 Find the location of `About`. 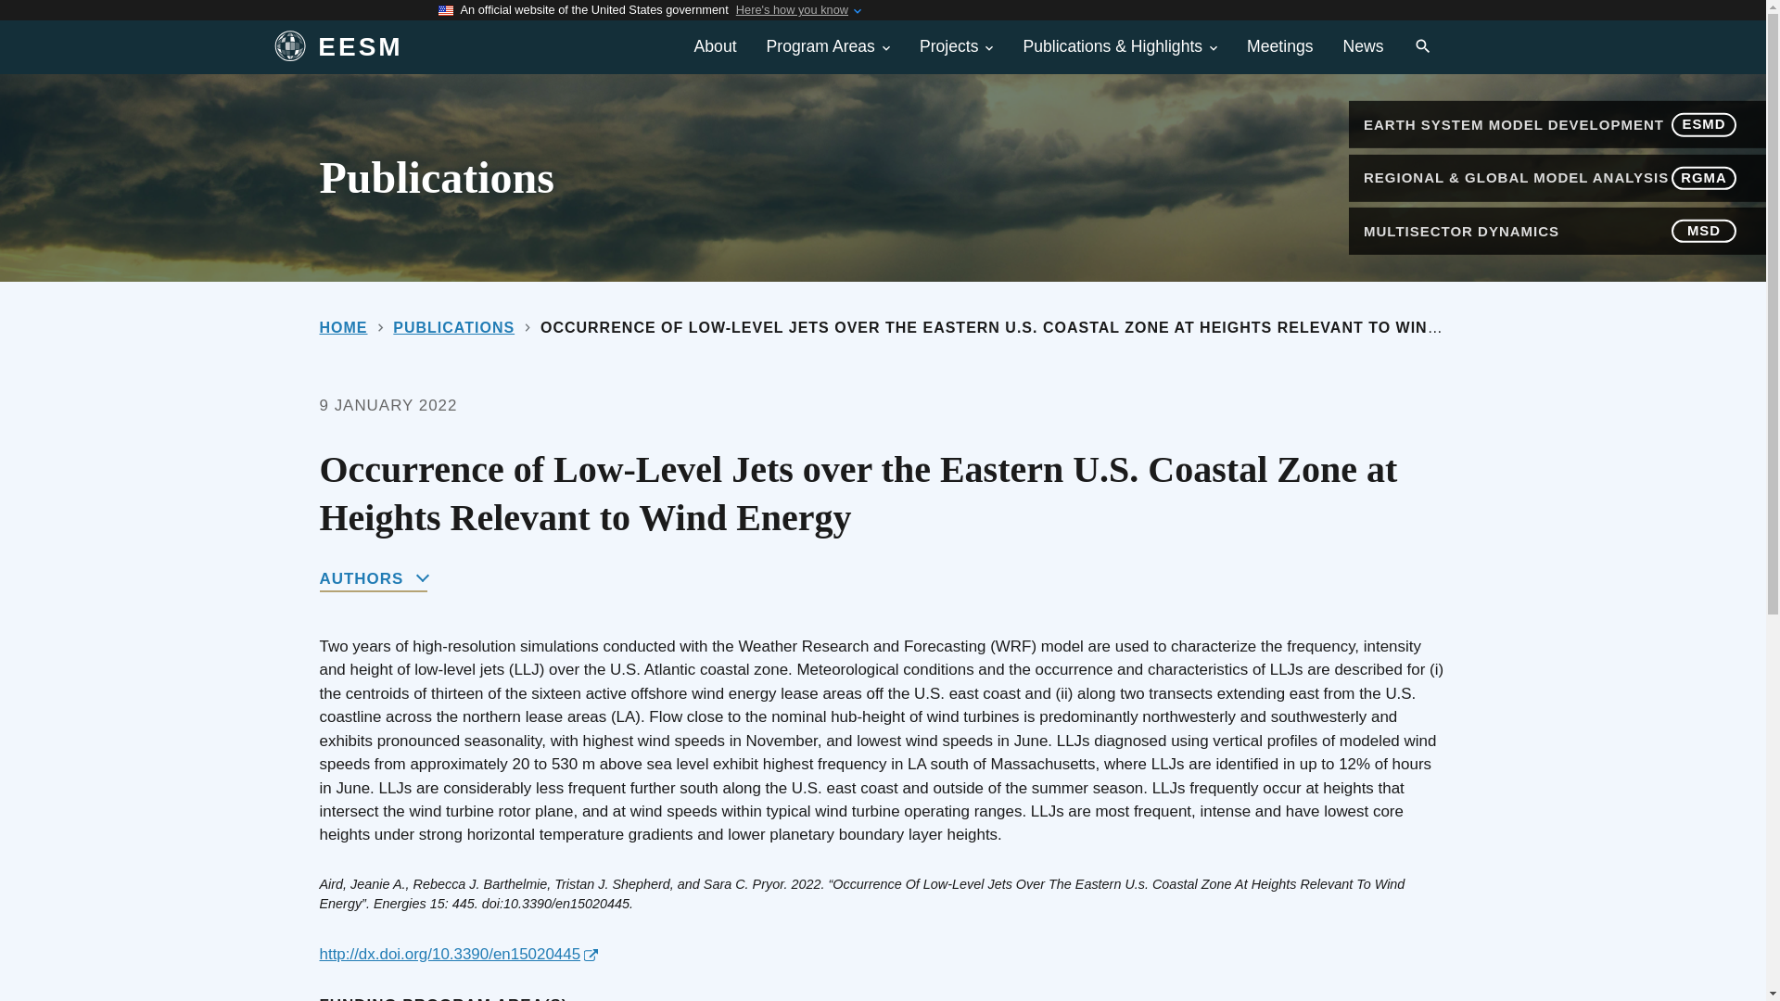

About is located at coordinates (716, 46).